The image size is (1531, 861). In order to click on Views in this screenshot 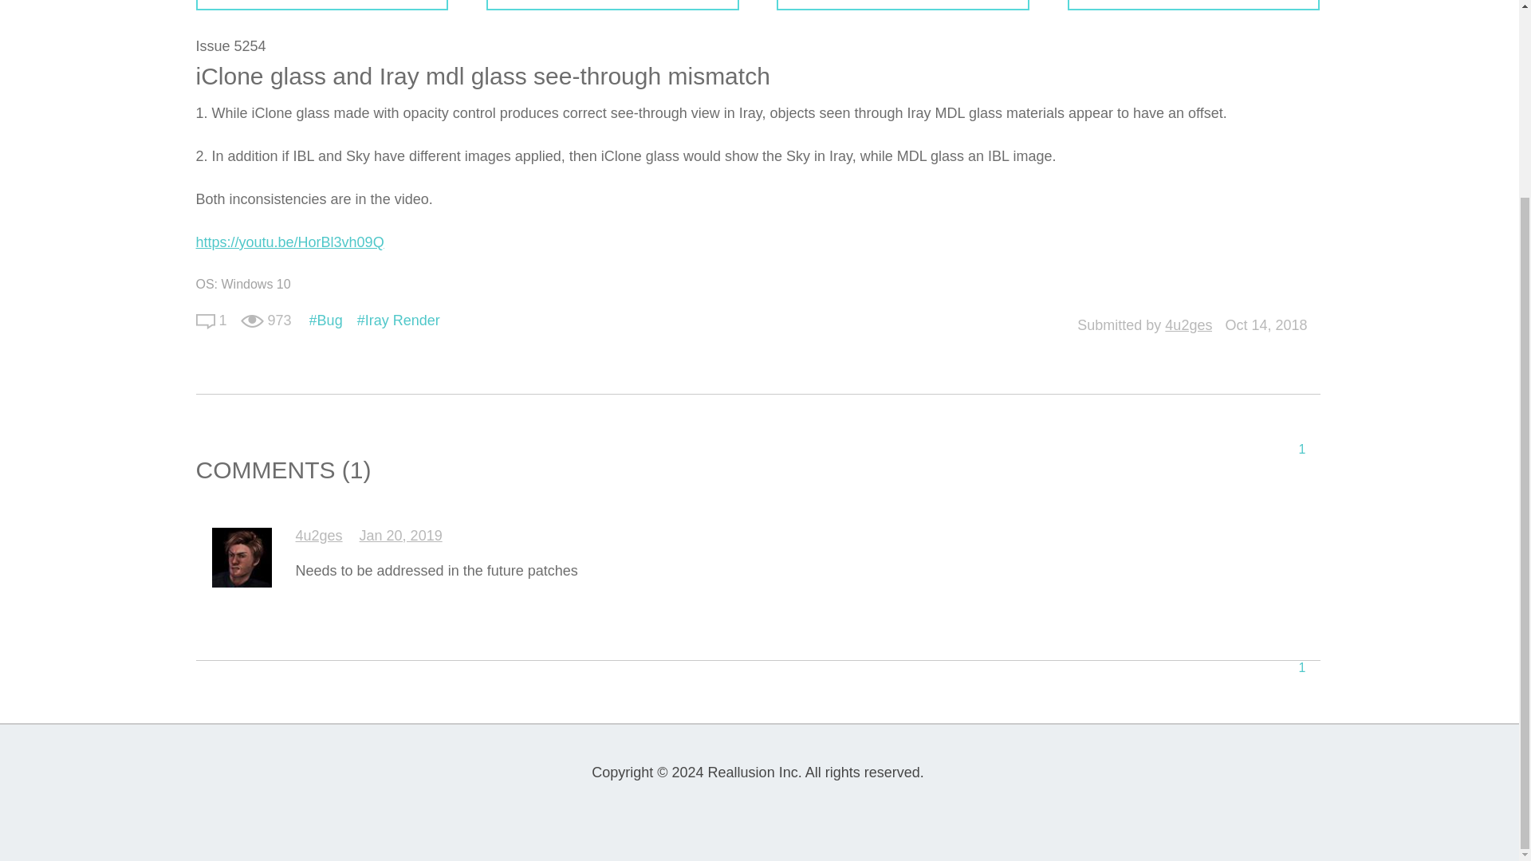, I will do `click(252, 320)`.